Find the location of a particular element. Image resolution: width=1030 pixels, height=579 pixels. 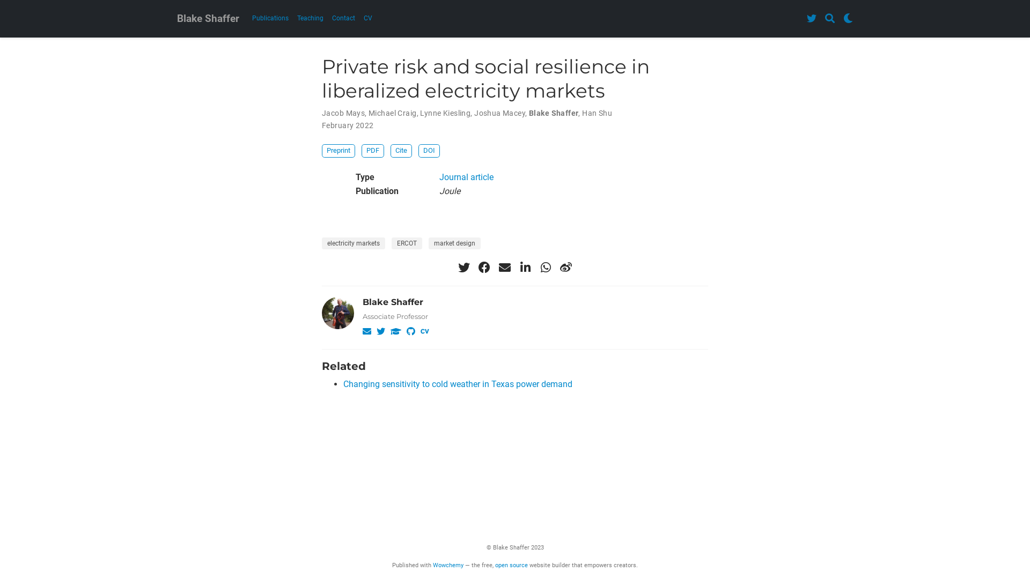

ERCOT is located at coordinates (407, 243).